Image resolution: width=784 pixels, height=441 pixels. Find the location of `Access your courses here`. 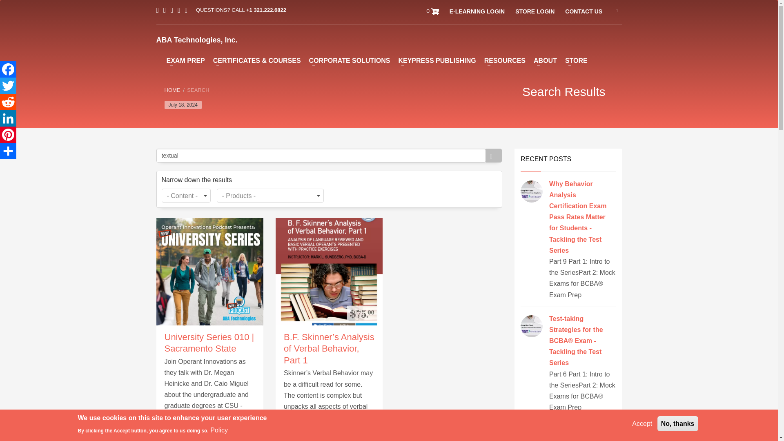

Access your courses here is located at coordinates (477, 11).